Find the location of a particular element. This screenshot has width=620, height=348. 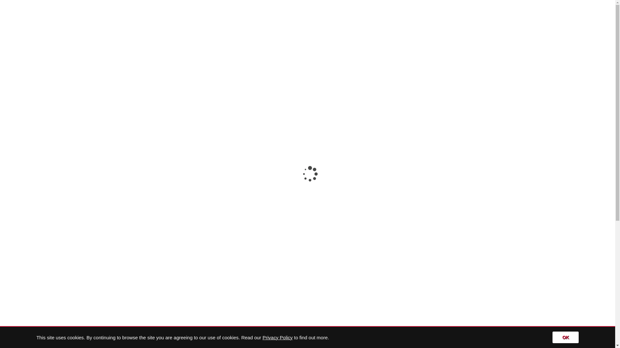

Home is located at coordinates (354, 8).